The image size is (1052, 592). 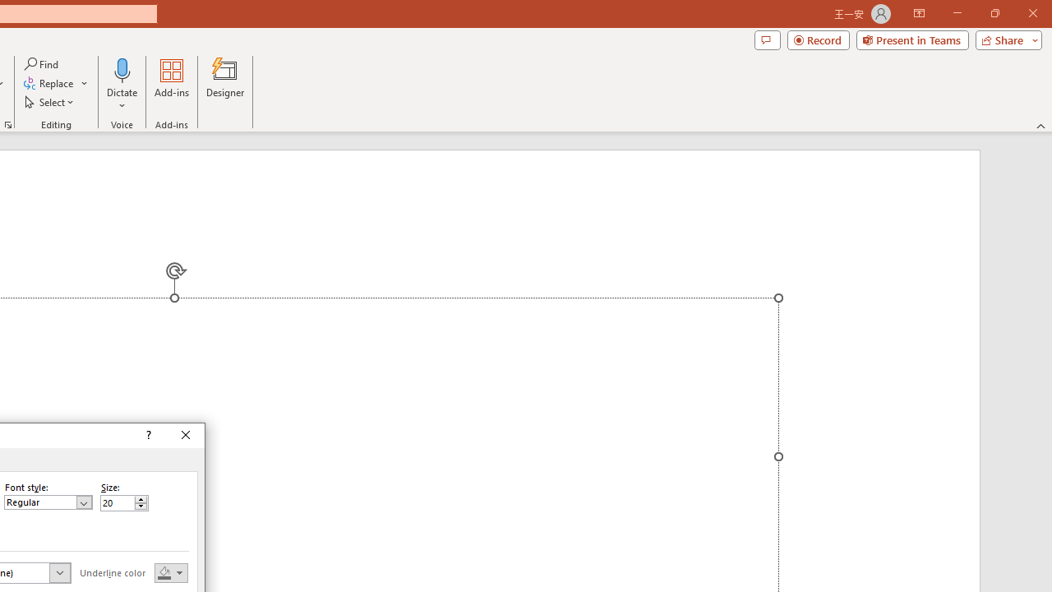 What do you see at coordinates (43, 64) in the screenshot?
I see `Find...` at bounding box center [43, 64].